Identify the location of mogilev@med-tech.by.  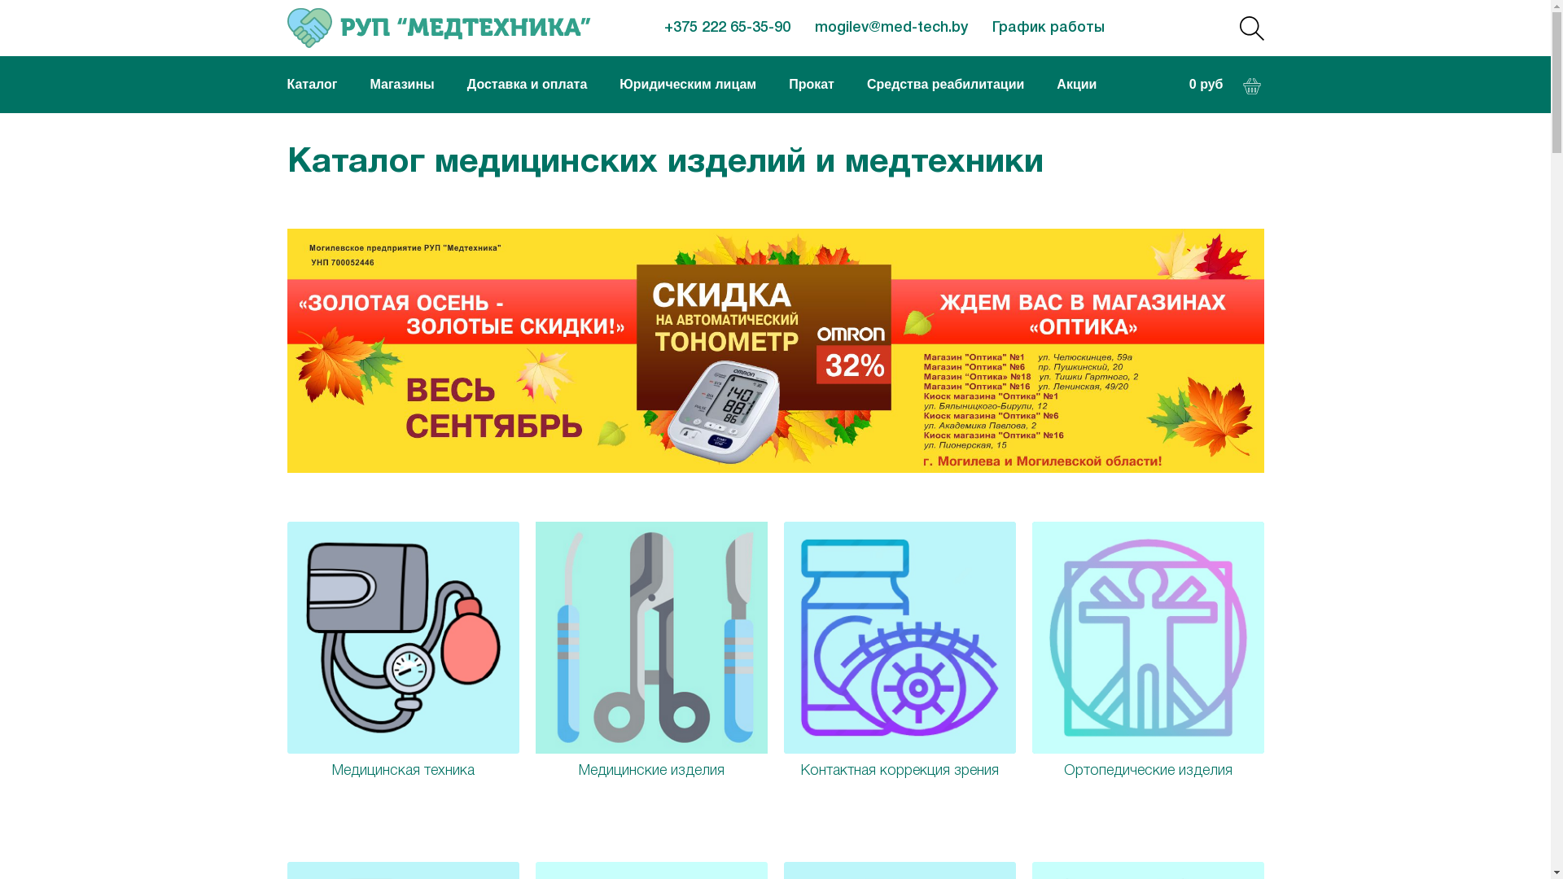
(891, 28).